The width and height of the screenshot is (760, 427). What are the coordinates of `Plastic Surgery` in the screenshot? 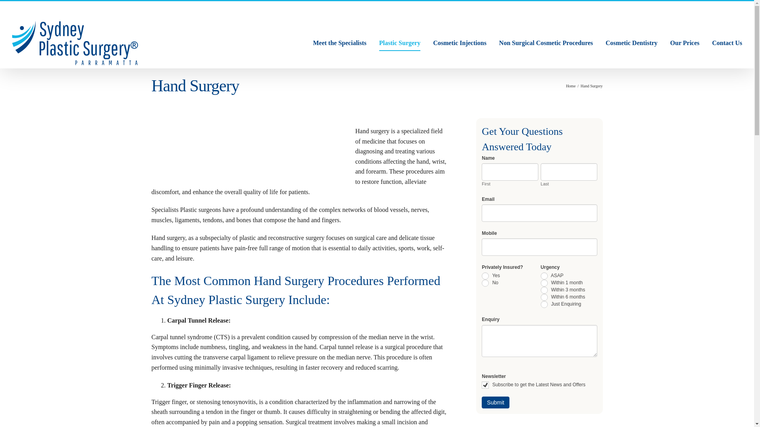 It's located at (400, 43).